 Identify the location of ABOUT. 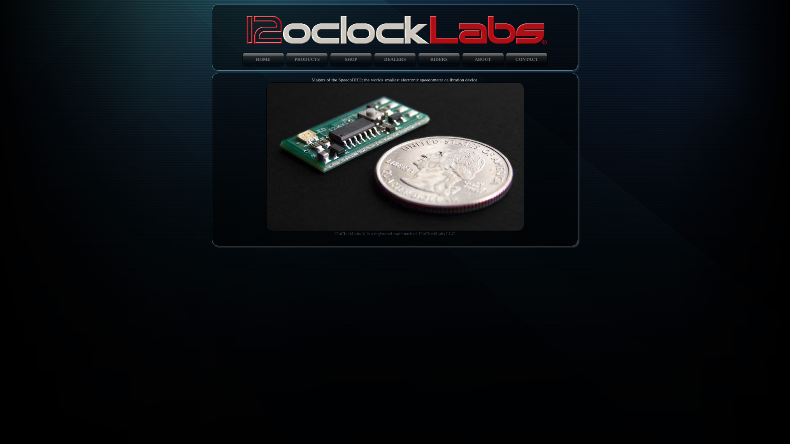
(483, 59).